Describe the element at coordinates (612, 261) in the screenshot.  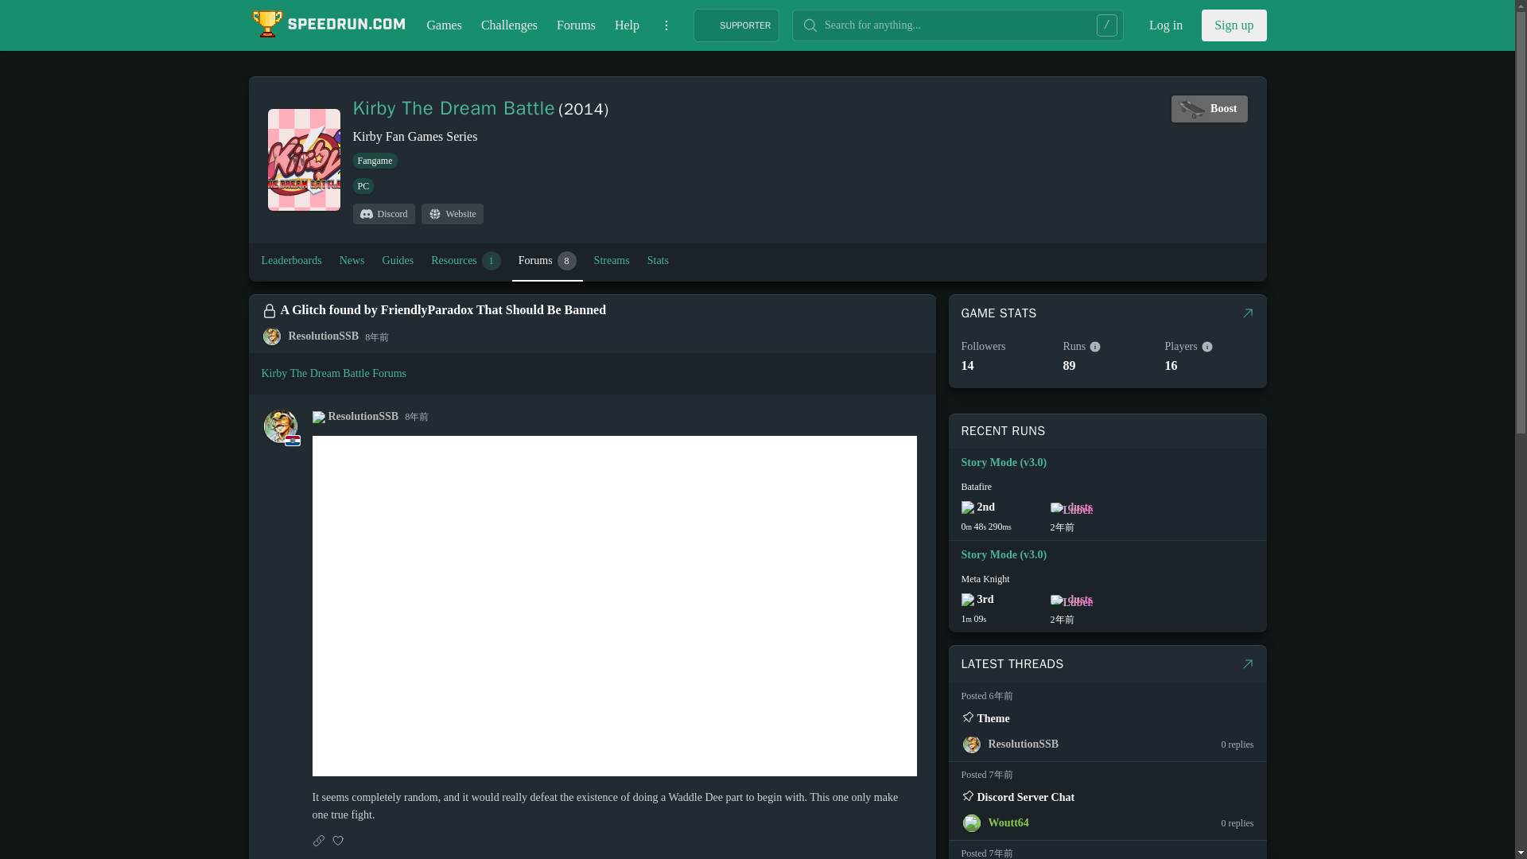
I see `Streams` at that location.